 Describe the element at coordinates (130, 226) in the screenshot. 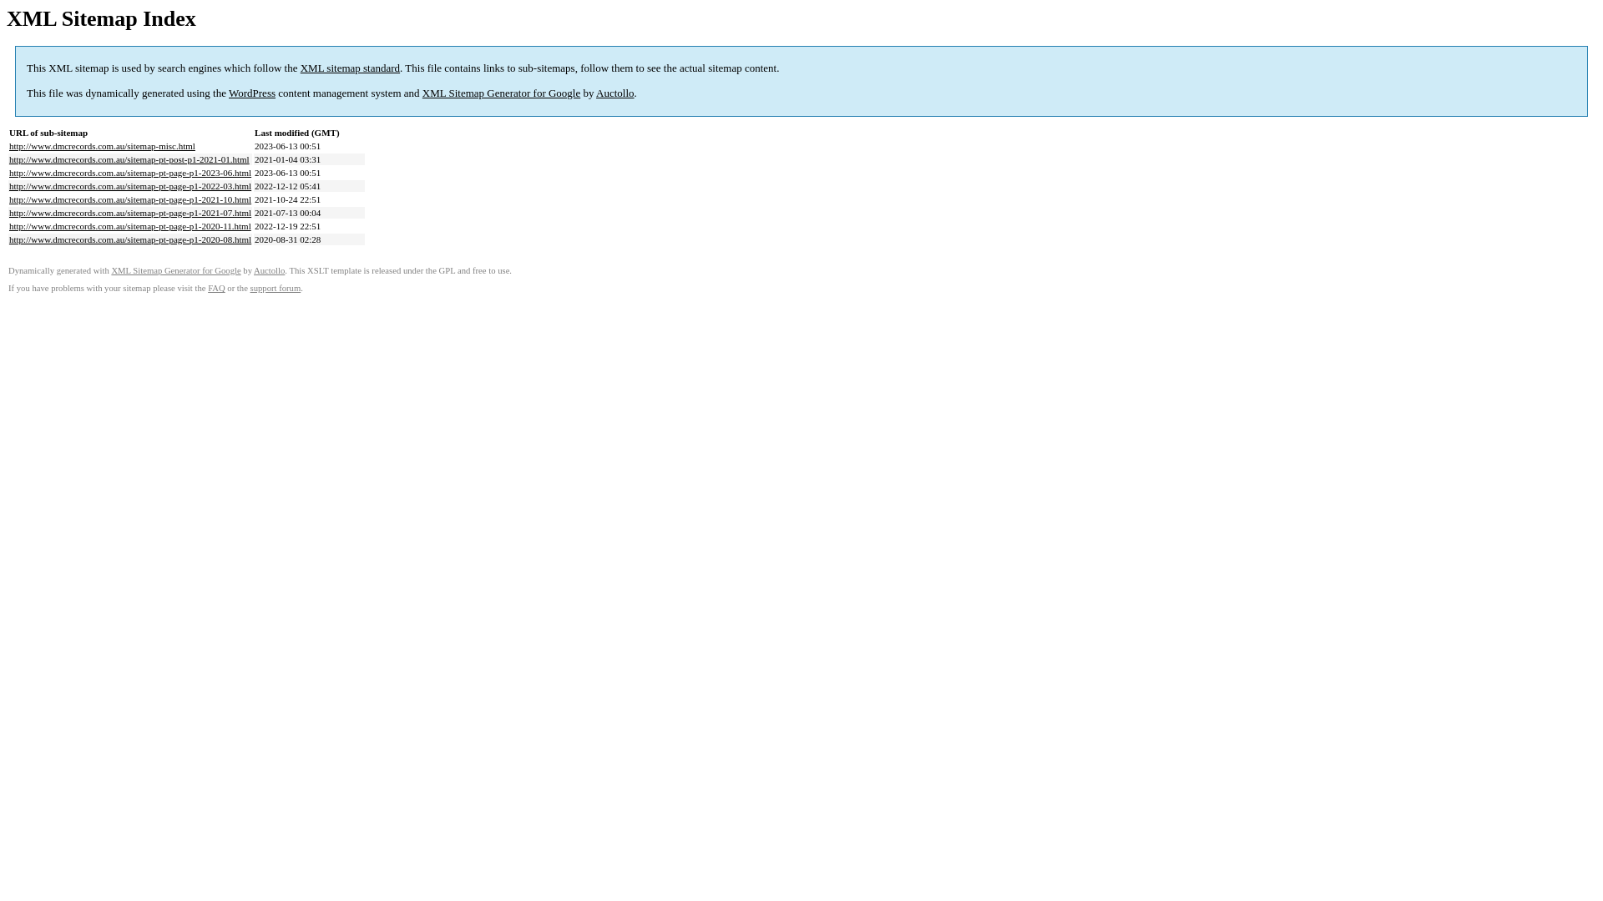

I see `http://www.dmcrecords.com.au/sitemap-pt-page-p1-2020-11.html` at that location.